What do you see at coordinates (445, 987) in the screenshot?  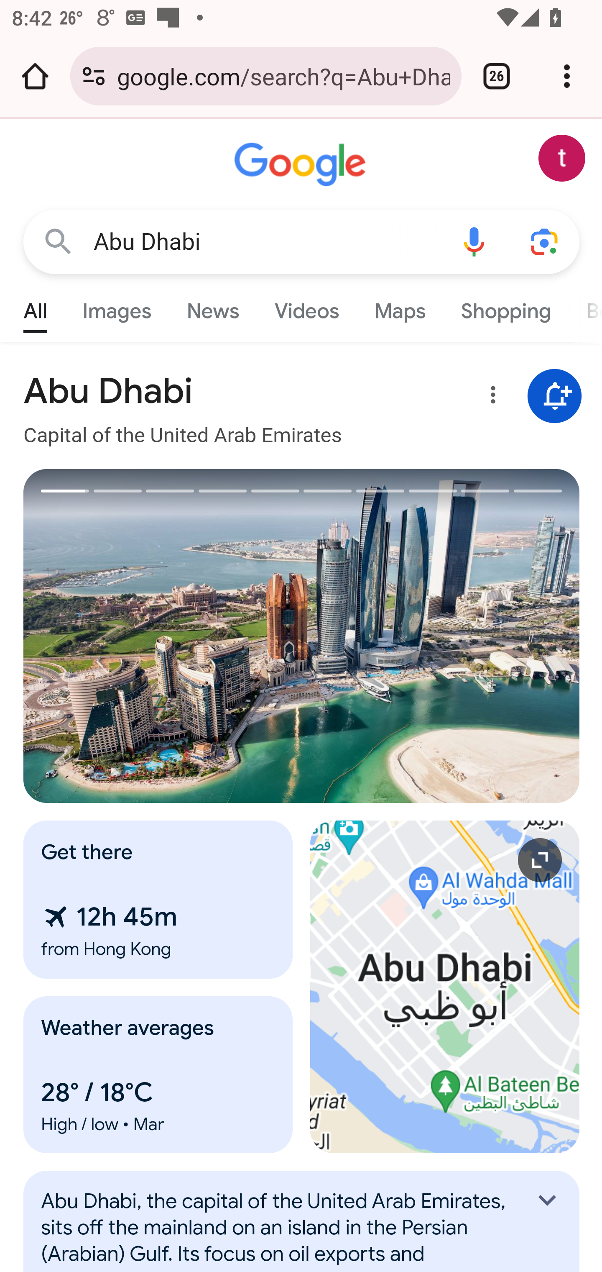 I see `Expand map` at bounding box center [445, 987].